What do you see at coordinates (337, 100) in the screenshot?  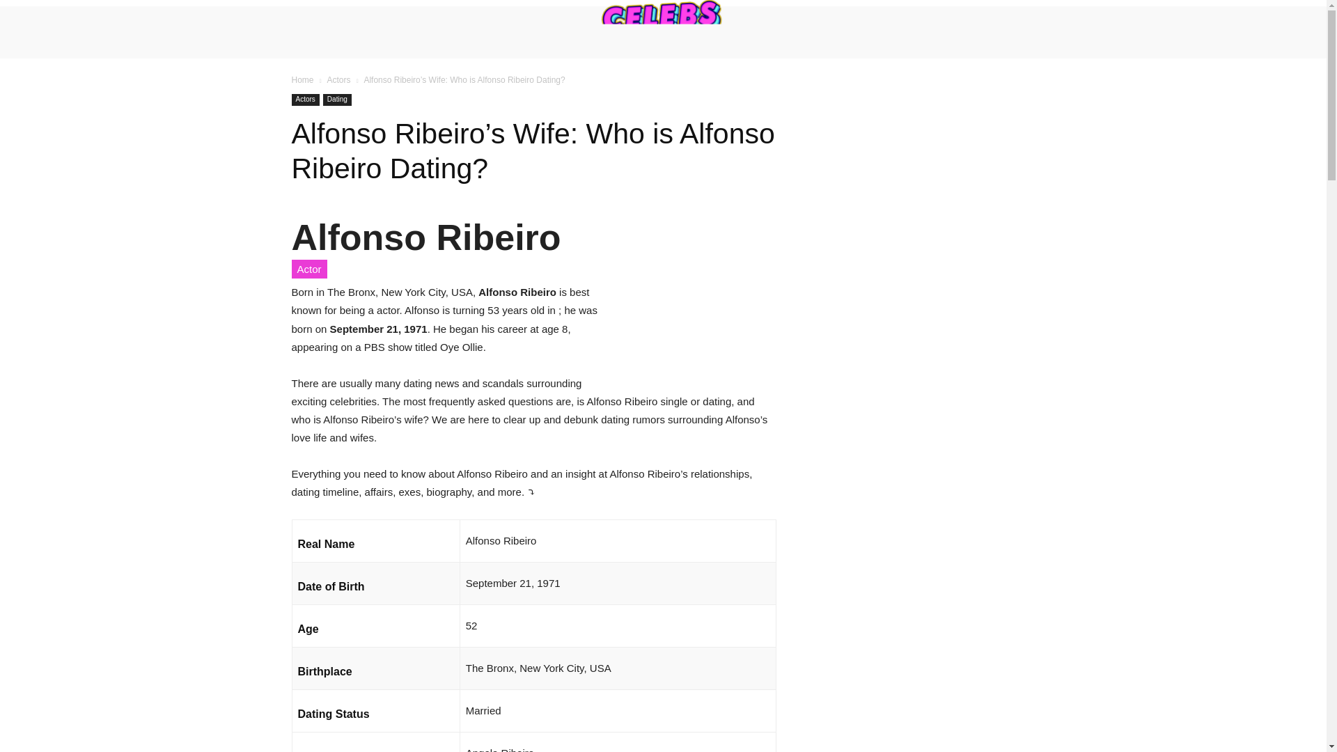 I see `Dating` at bounding box center [337, 100].